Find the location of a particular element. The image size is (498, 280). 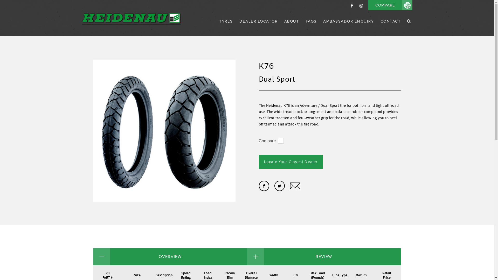

FAQS is located at coordinates (311, 27).